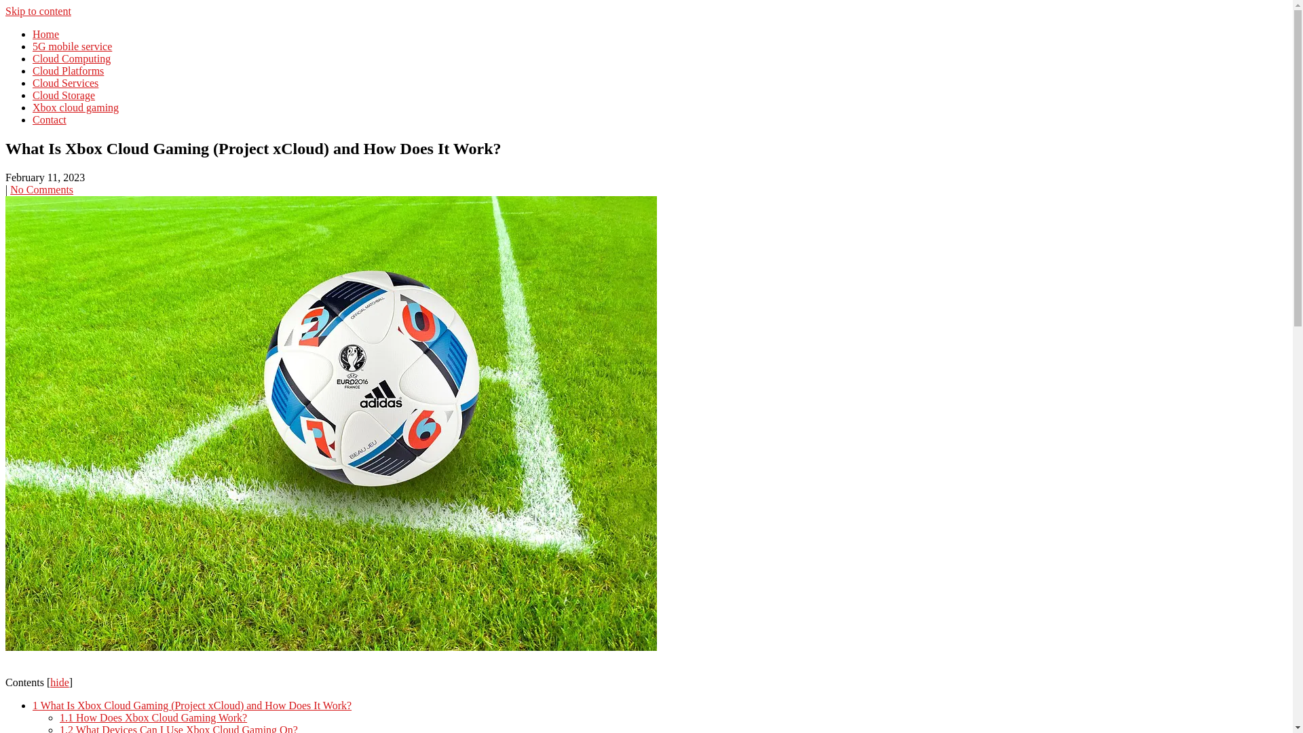 This screenshot has width=1303, height=733. I want to click on No Comments, so click(42, 190).